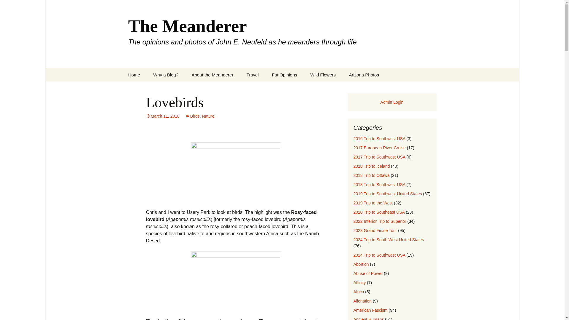  Describe the element at coordinates (162, 116) in the screenshot. I see `Permalink to Lovebirds` at that location.